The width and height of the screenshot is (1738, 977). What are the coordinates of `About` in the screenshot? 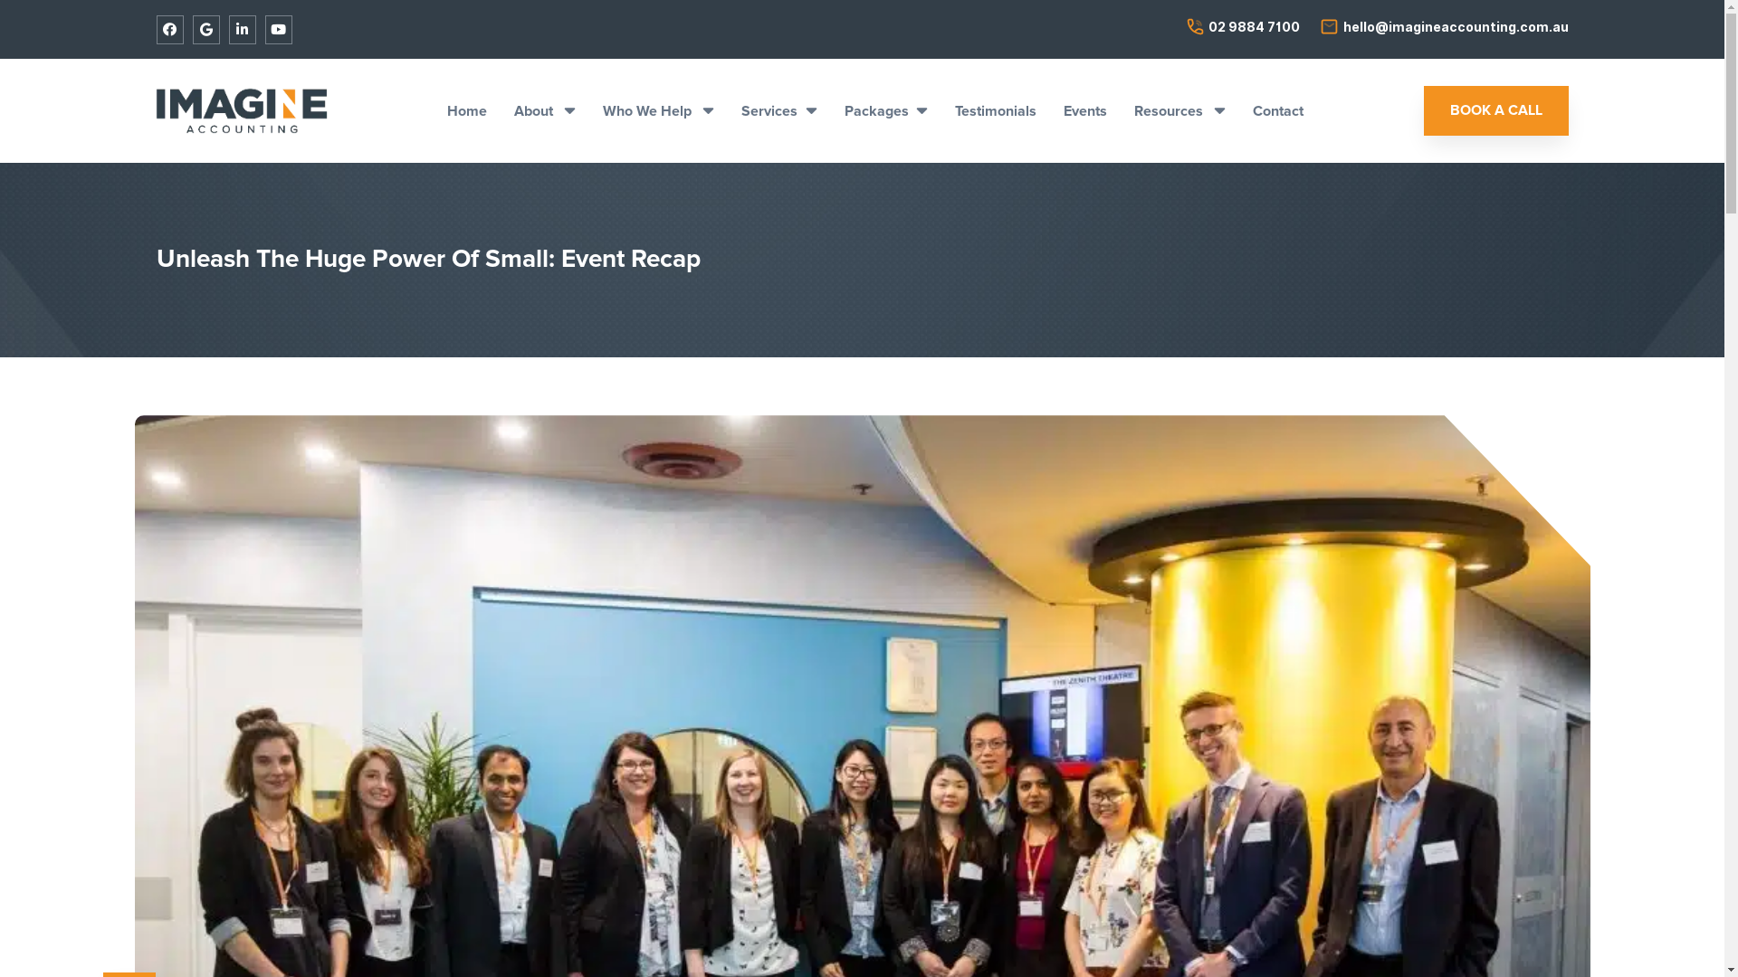 It's located at (545, 111).